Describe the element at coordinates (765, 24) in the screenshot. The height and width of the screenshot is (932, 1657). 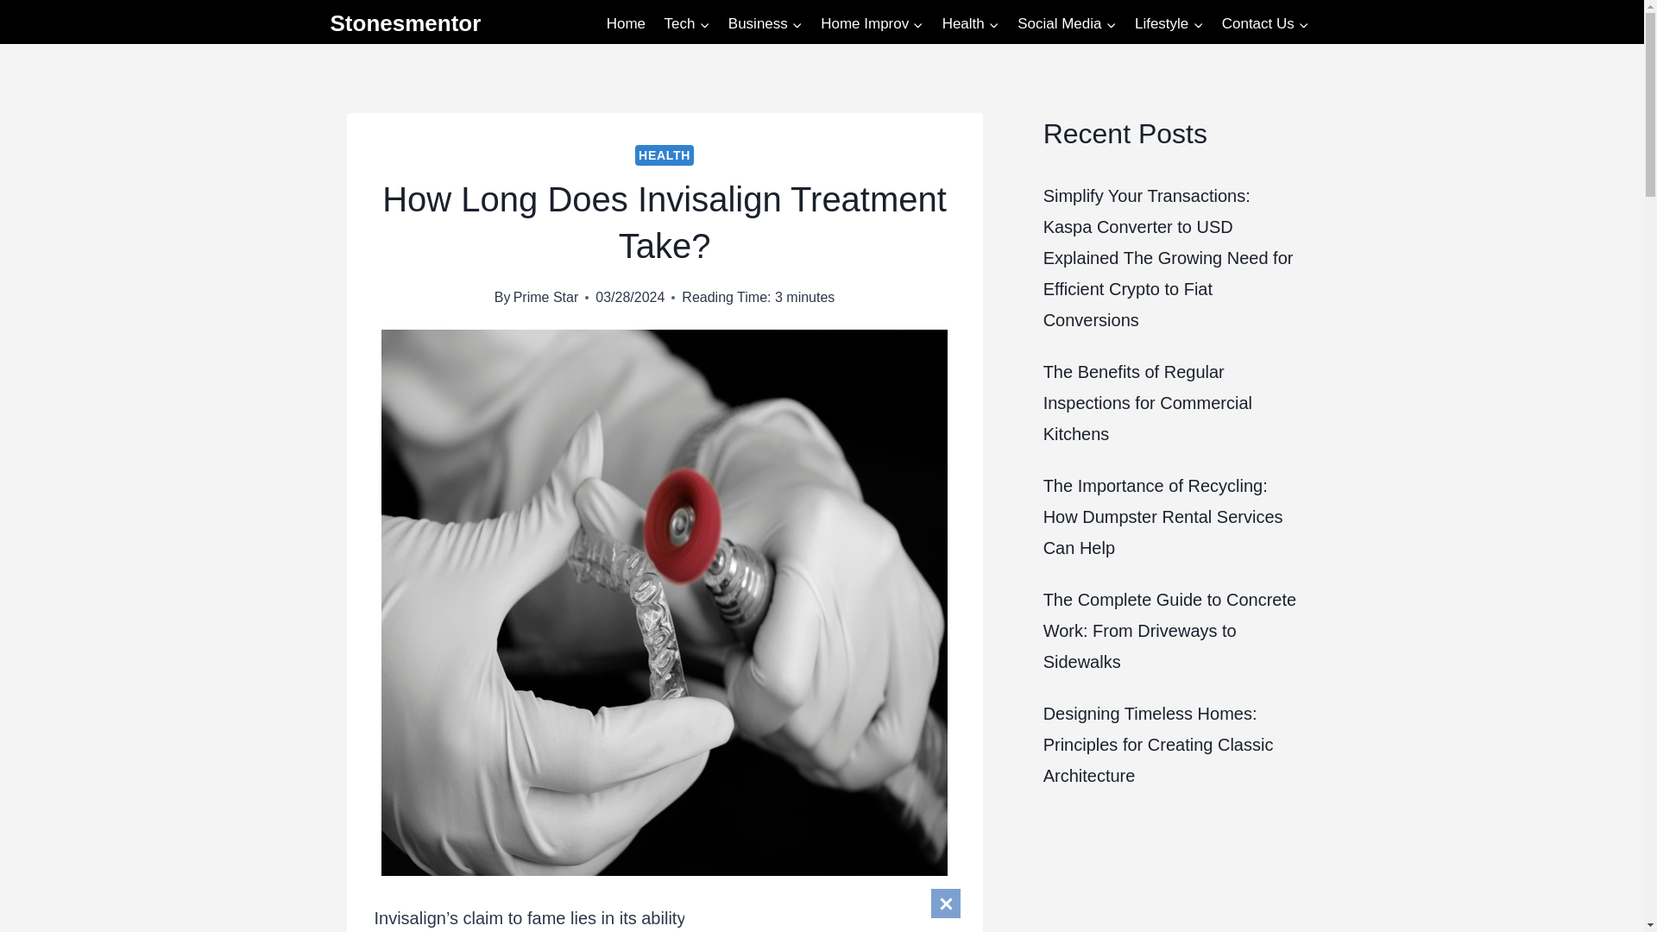
I see `Business` at that location.